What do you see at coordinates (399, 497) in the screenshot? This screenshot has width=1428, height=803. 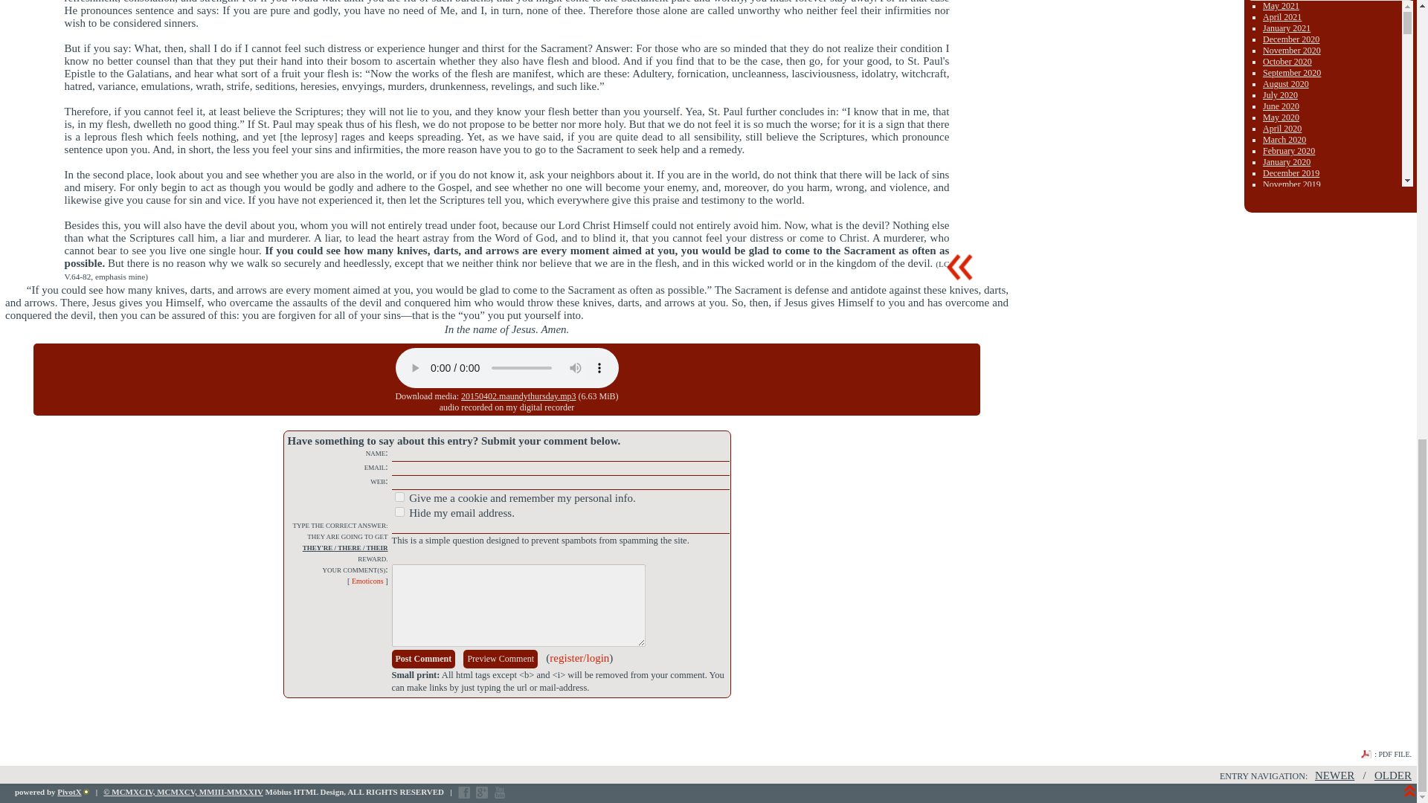 I see `1` at bounding box center [399, 497].